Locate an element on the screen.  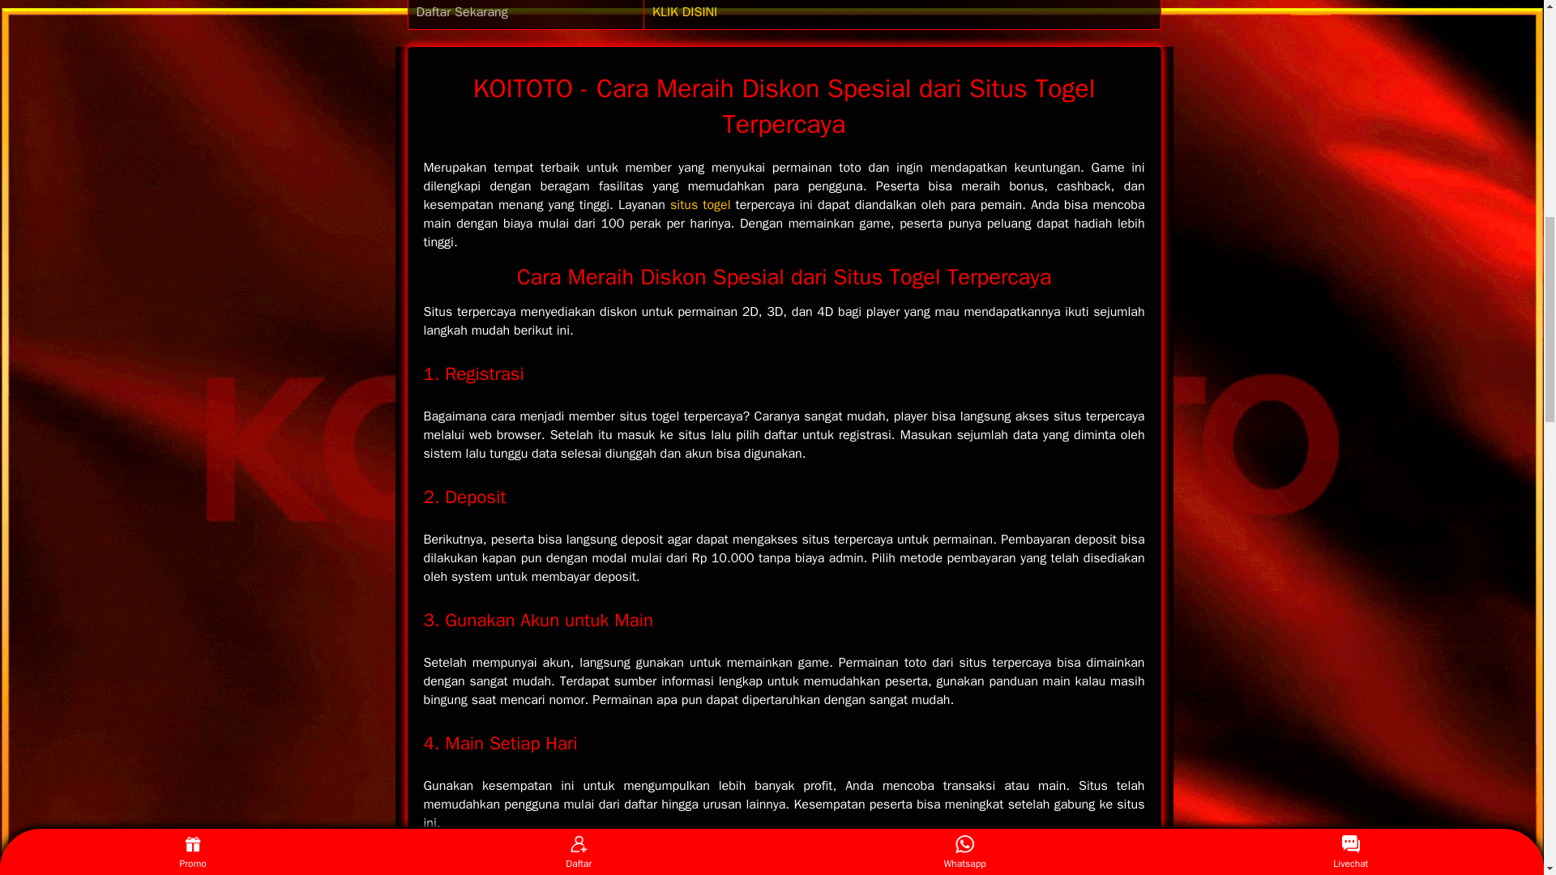
KLIK DISINI is located at coordinates (684, 11).